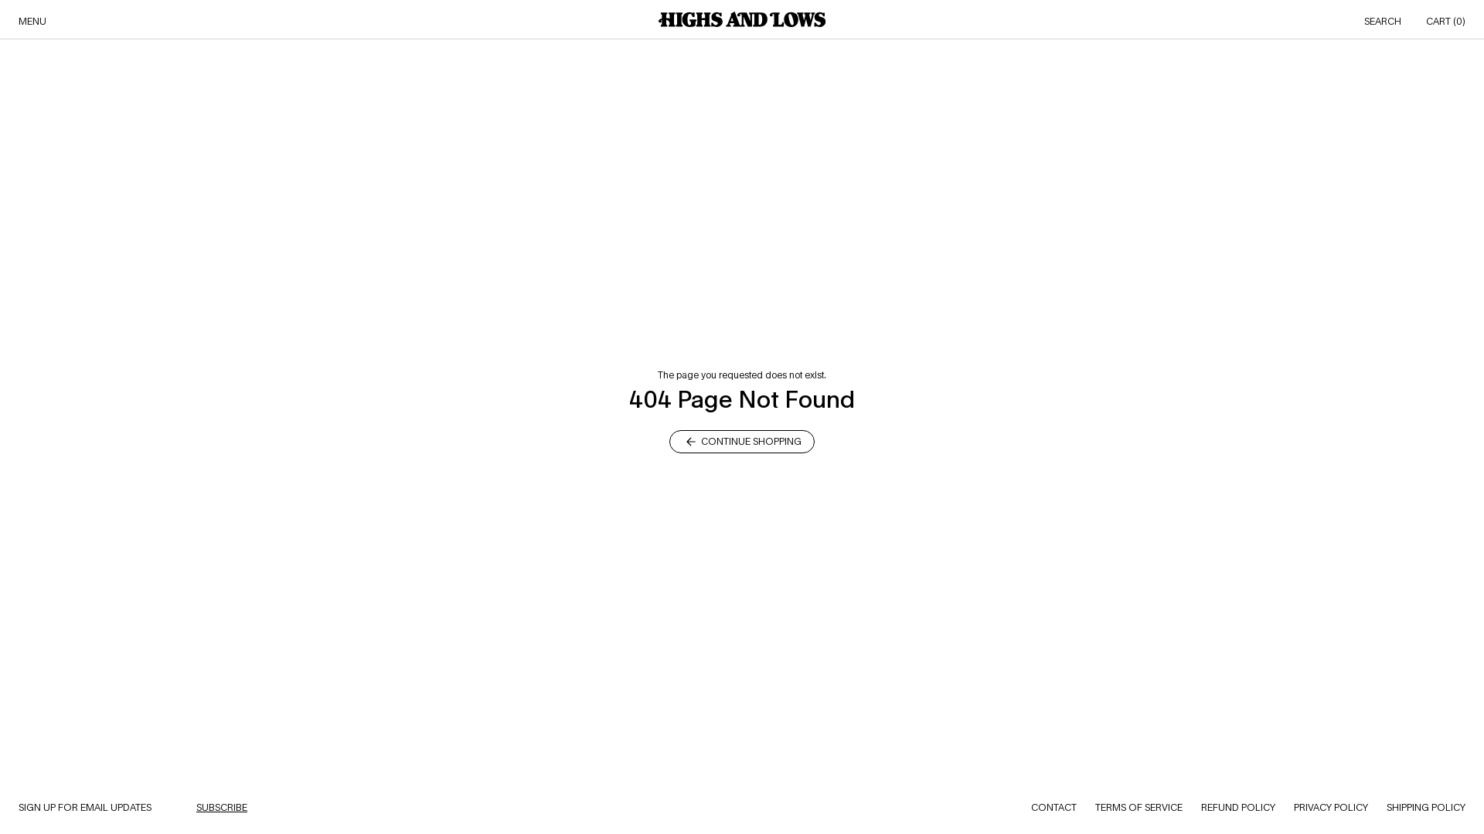 The height and width of the screenshot is (834, 1484). What do you see at coordinates (1139, 808) in the screenshot?
I see `TERMS OF SERVICE` at bounding box center [1139, 808].